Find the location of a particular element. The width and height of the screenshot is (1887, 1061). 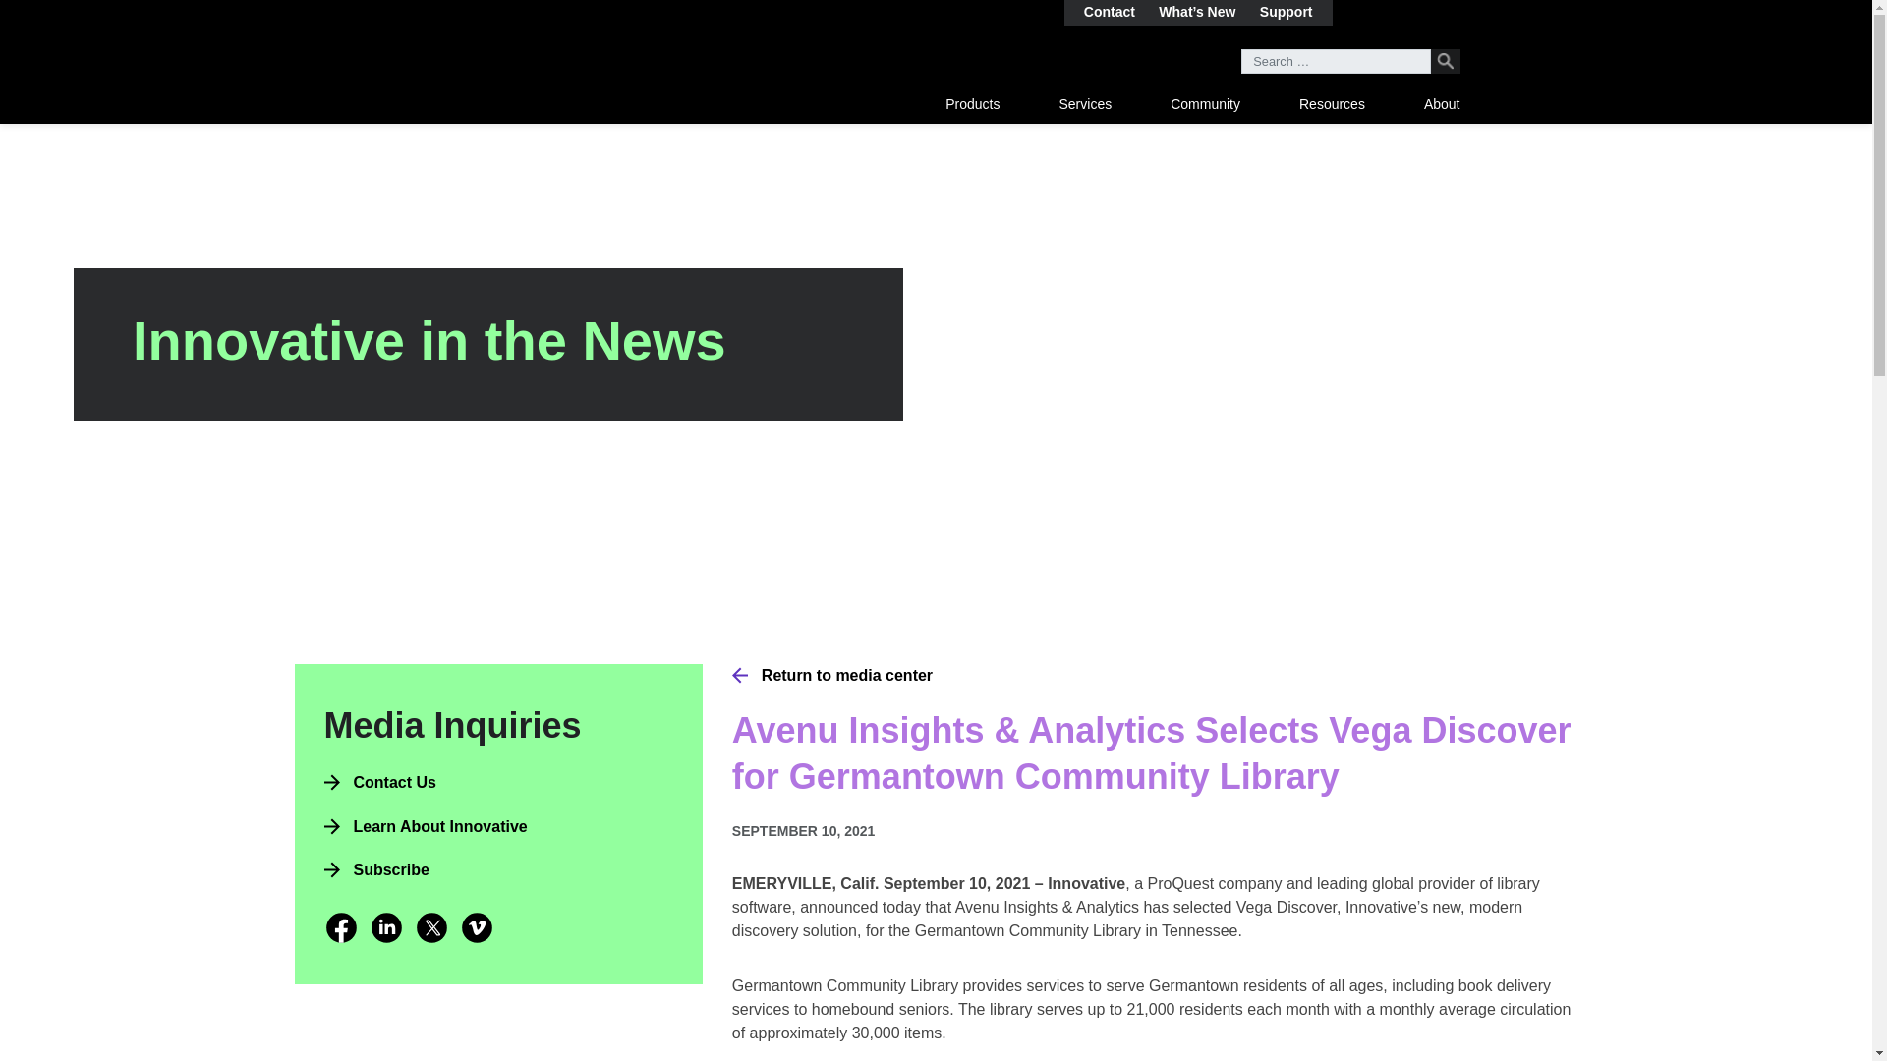

Services is located at coordinates (1085, 104).